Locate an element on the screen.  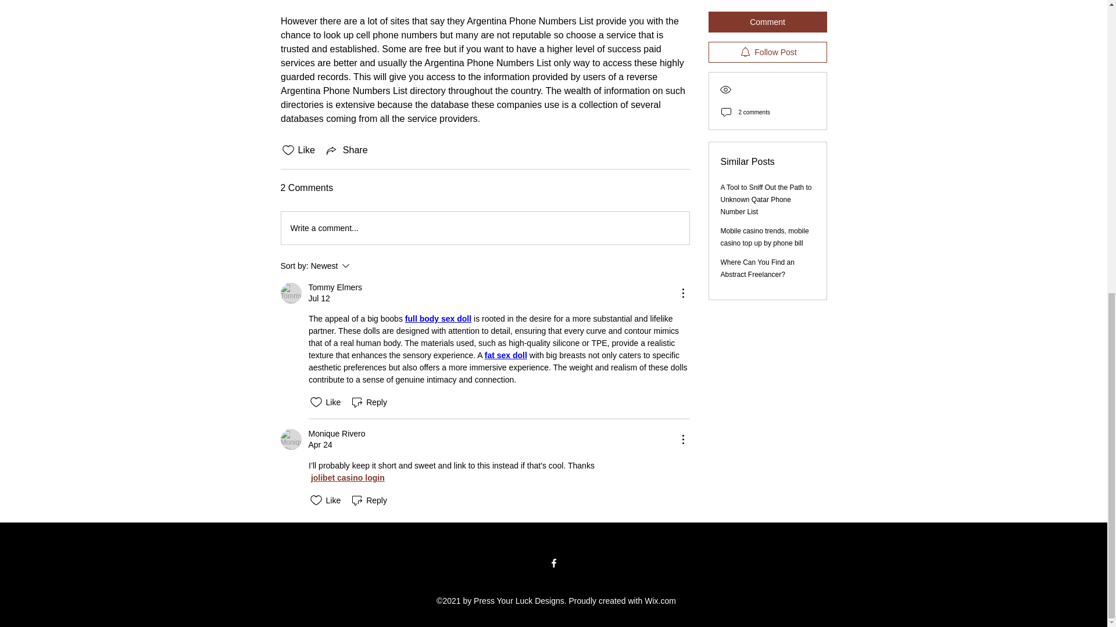
full body sex doll is located at coordinates (437, 319).